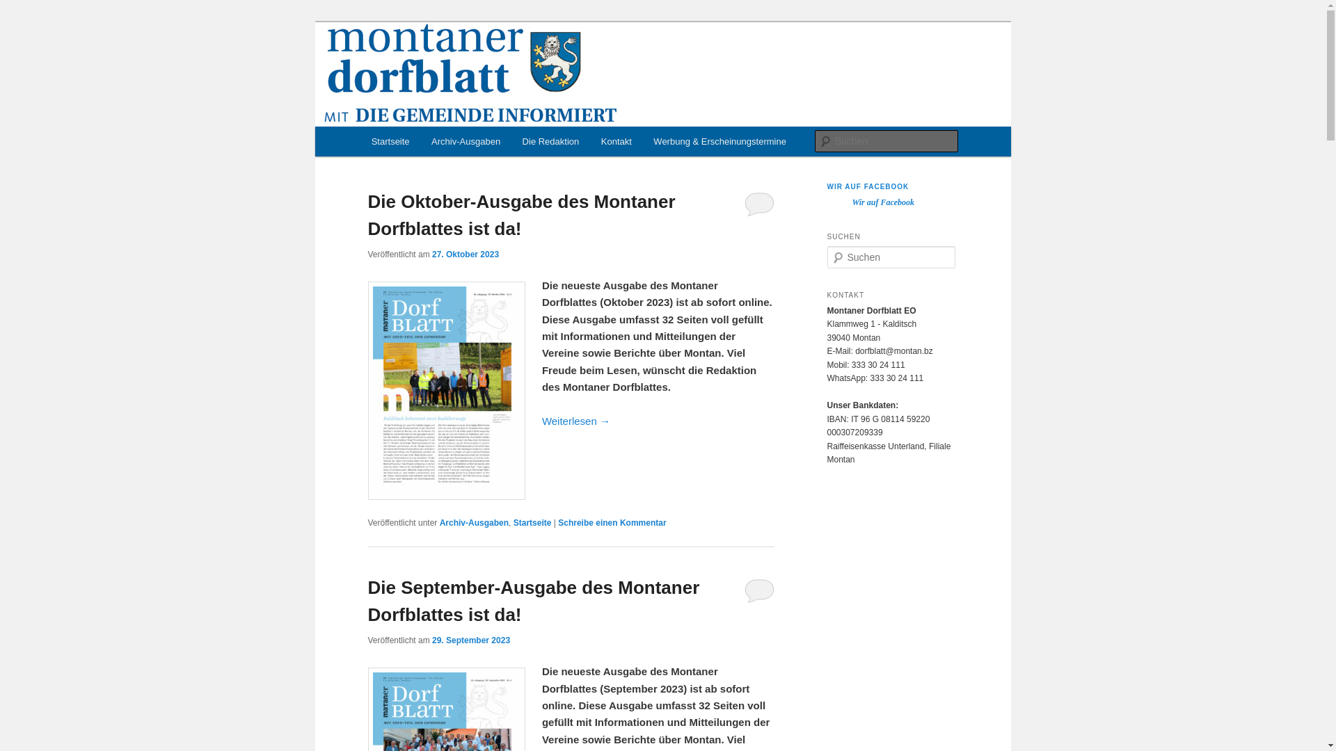  What do you see at coordinates (521, 216) in the screenshot?
I see `Die Oktober-Ausgabe des Montaner Dorfblattes ist da!` at bounding box center [521, 216].